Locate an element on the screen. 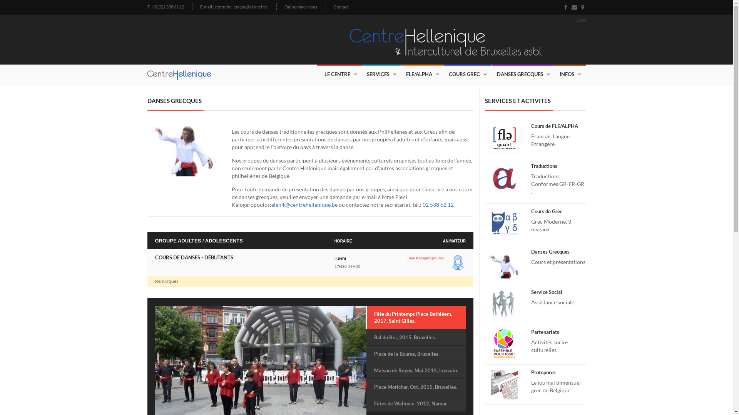  Contact is located at coordinates (341, 7).